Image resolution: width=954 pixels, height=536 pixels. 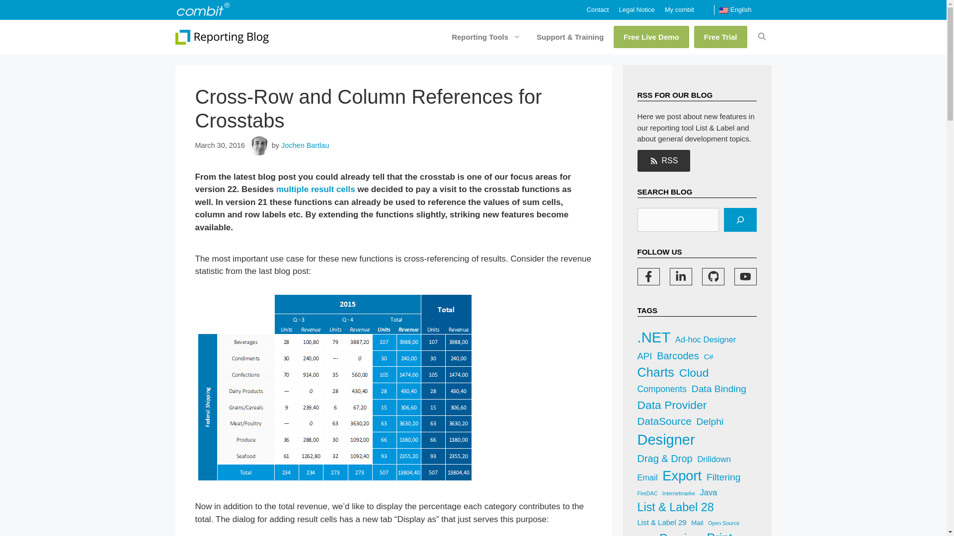 What do you see at coordinates (305, 145) in the screenshot?
I see `Jochen Bartlau` at bounding box center [305, 145].